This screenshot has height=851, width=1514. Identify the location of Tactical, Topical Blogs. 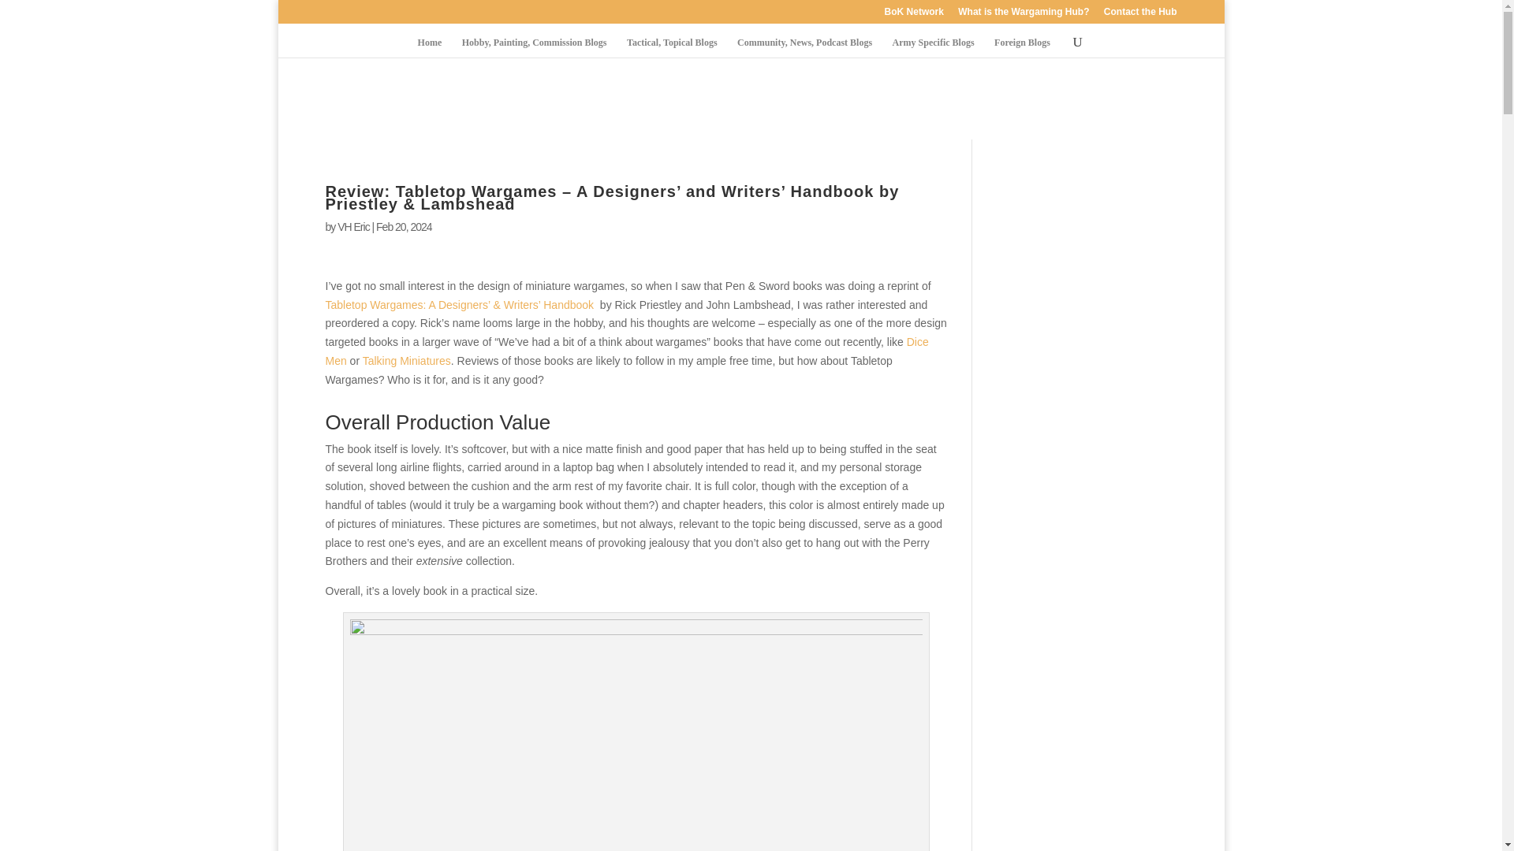
(672, 47).